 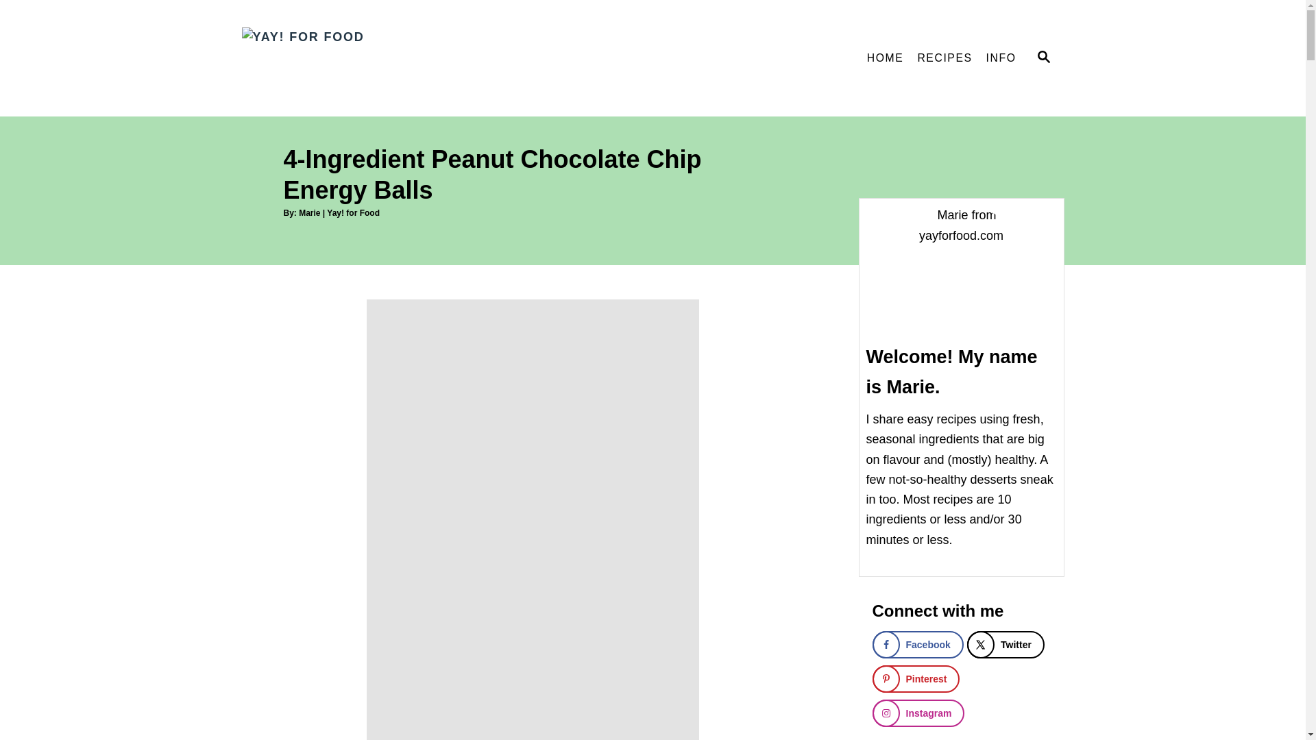 I want to click on INFO, so click(x=1001, y=58).